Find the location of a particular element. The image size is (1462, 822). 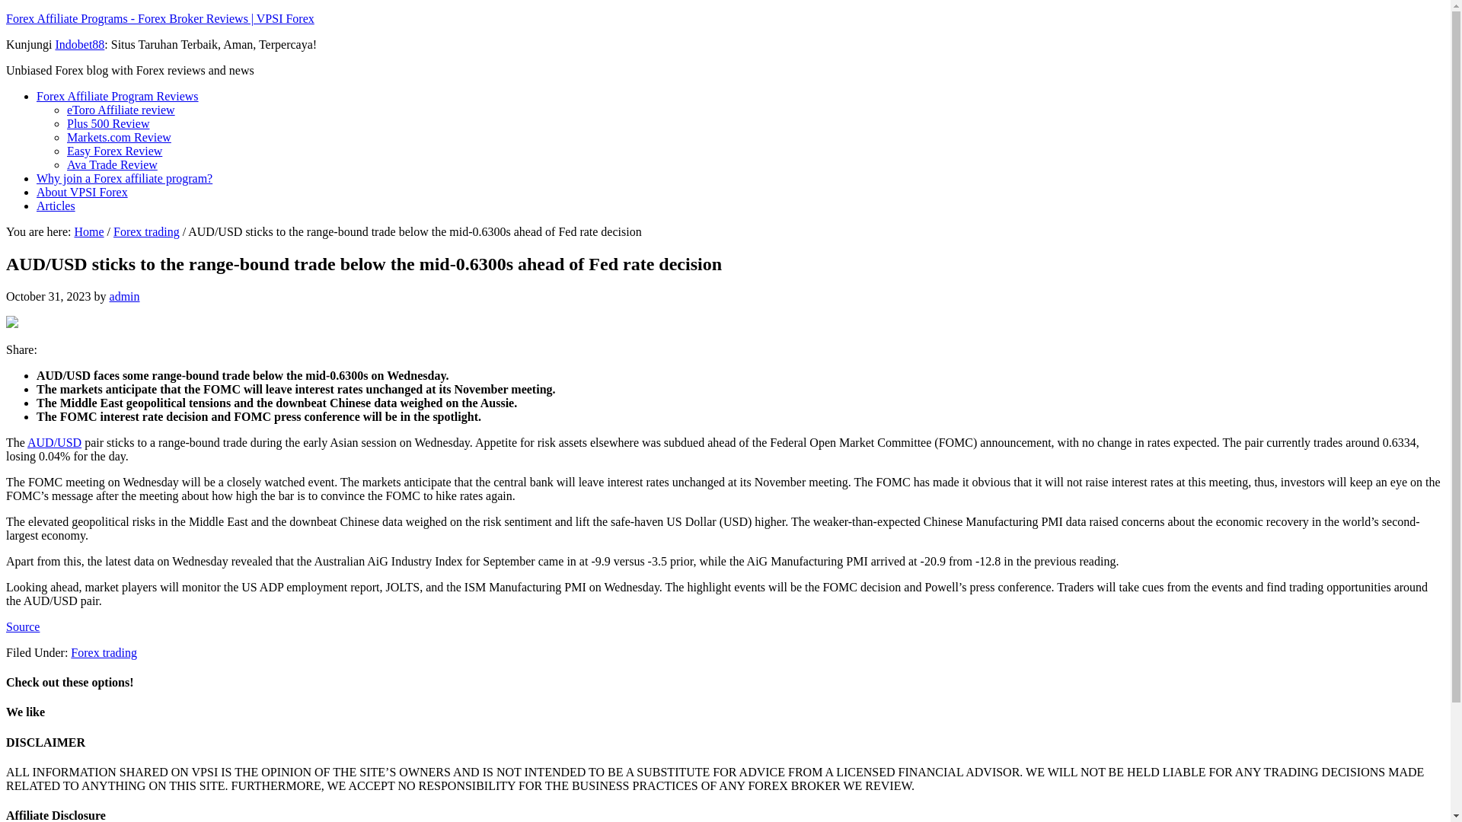

Articles is located at coordinates (56, 205).